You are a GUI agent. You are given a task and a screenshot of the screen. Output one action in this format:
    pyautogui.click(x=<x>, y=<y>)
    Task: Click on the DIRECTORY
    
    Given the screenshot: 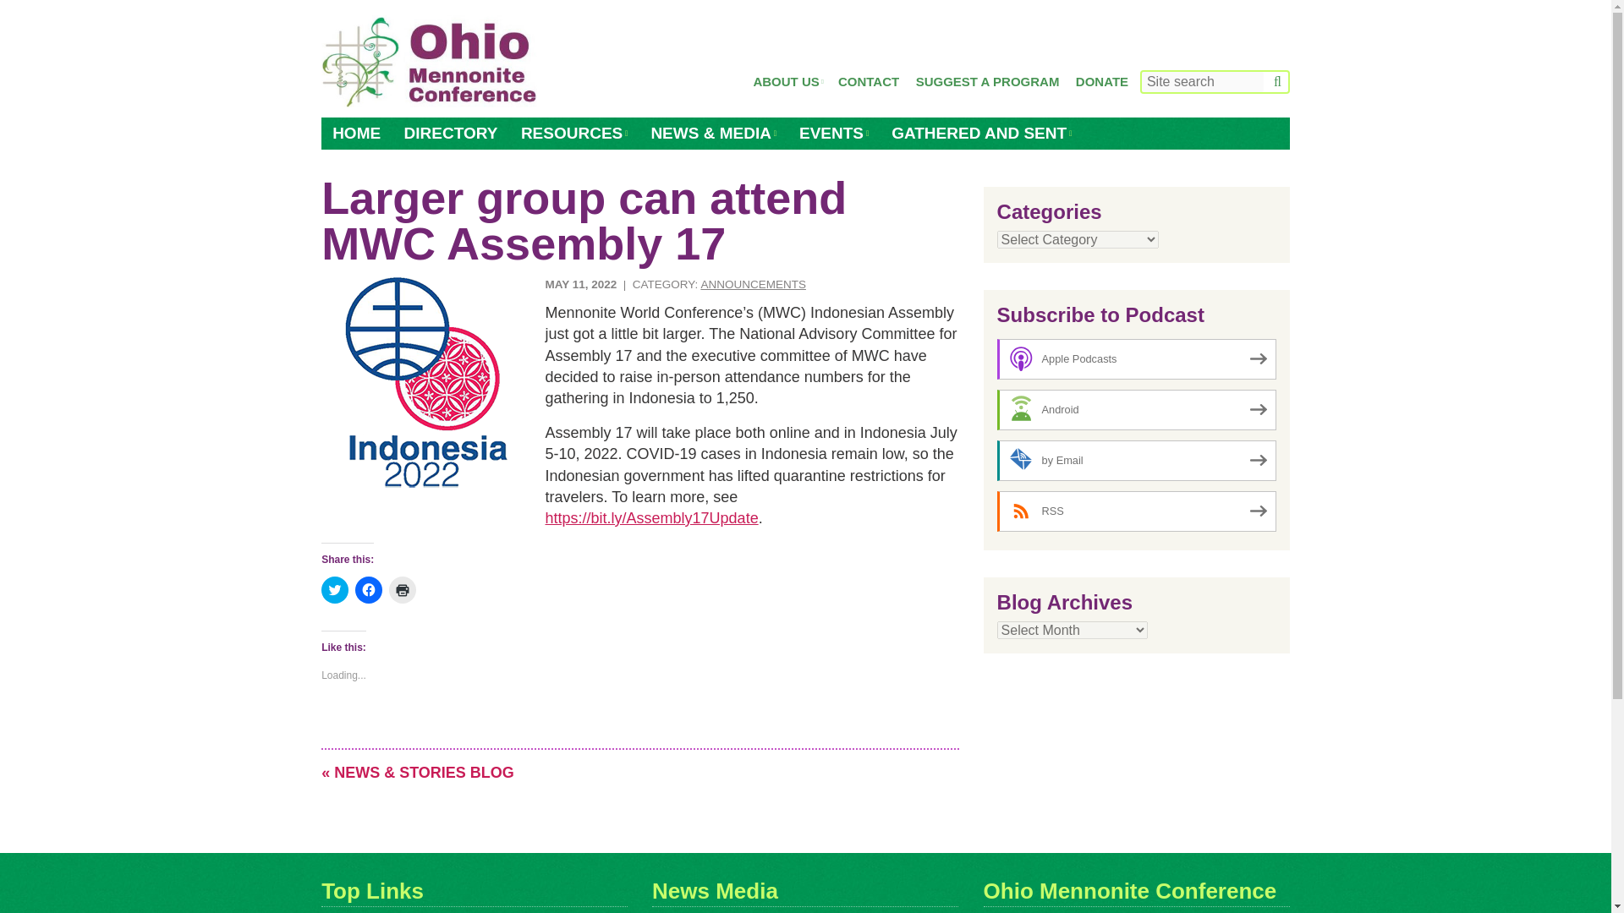 What is the action you would take?
    pyautogui.click(x=451, y=134)
    